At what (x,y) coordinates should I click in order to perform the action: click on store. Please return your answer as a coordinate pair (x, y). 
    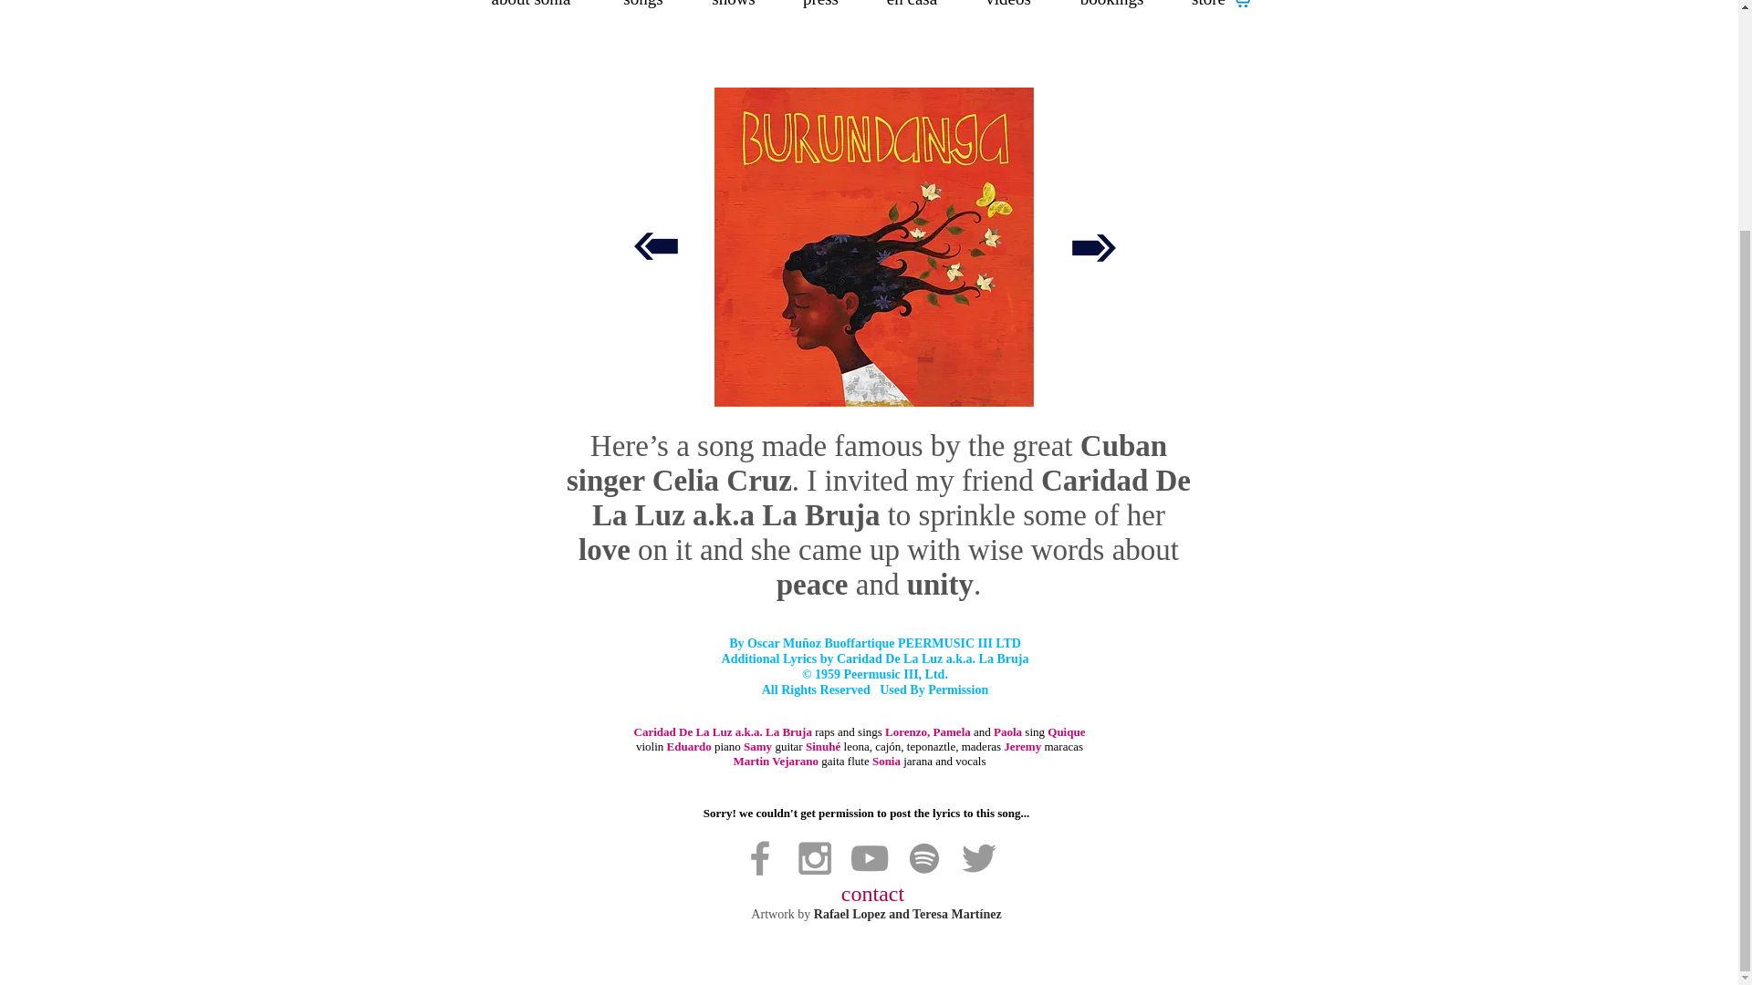
    Looking at the image, I should click on (1208, 16).